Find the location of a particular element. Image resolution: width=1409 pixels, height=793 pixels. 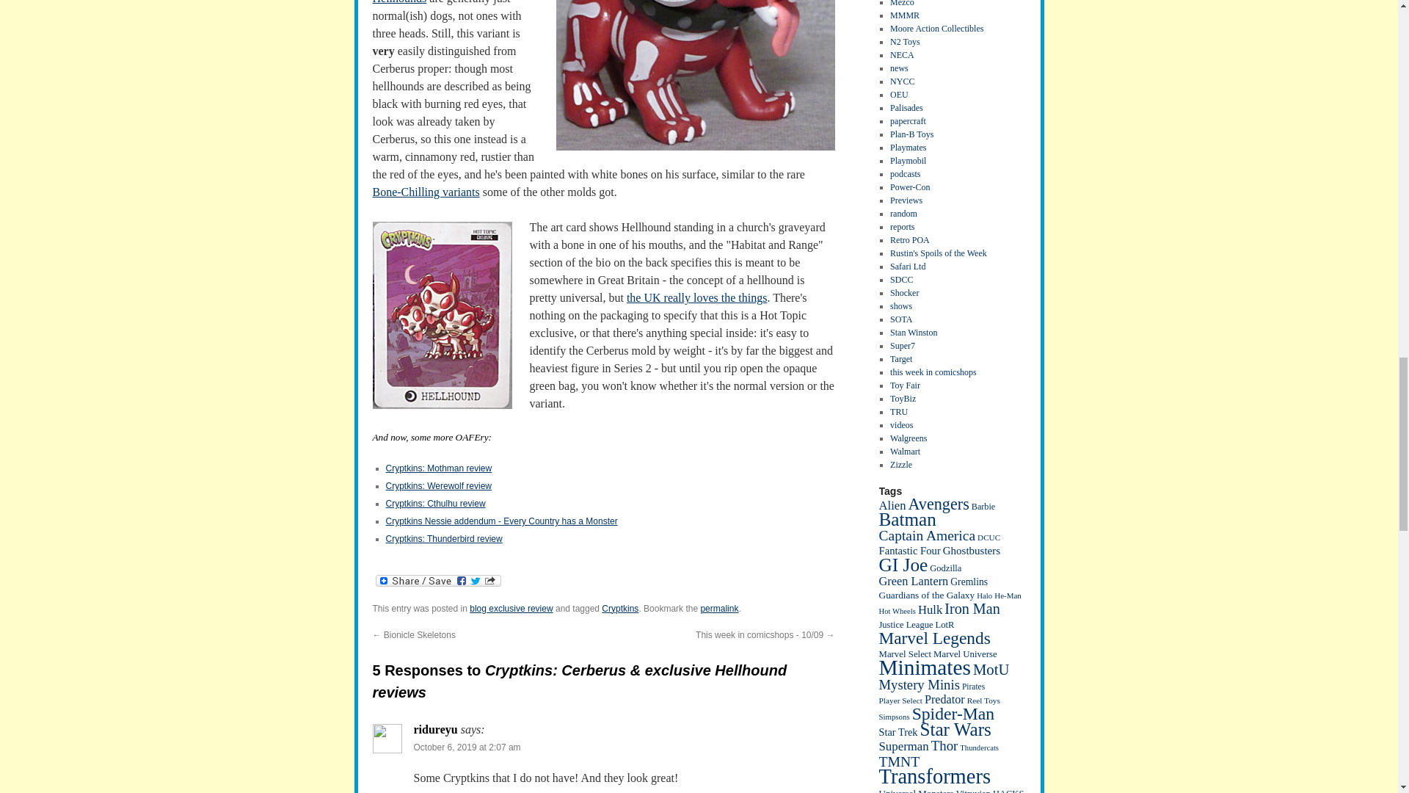

blog exclusive review is located at coordinates (511, 608).